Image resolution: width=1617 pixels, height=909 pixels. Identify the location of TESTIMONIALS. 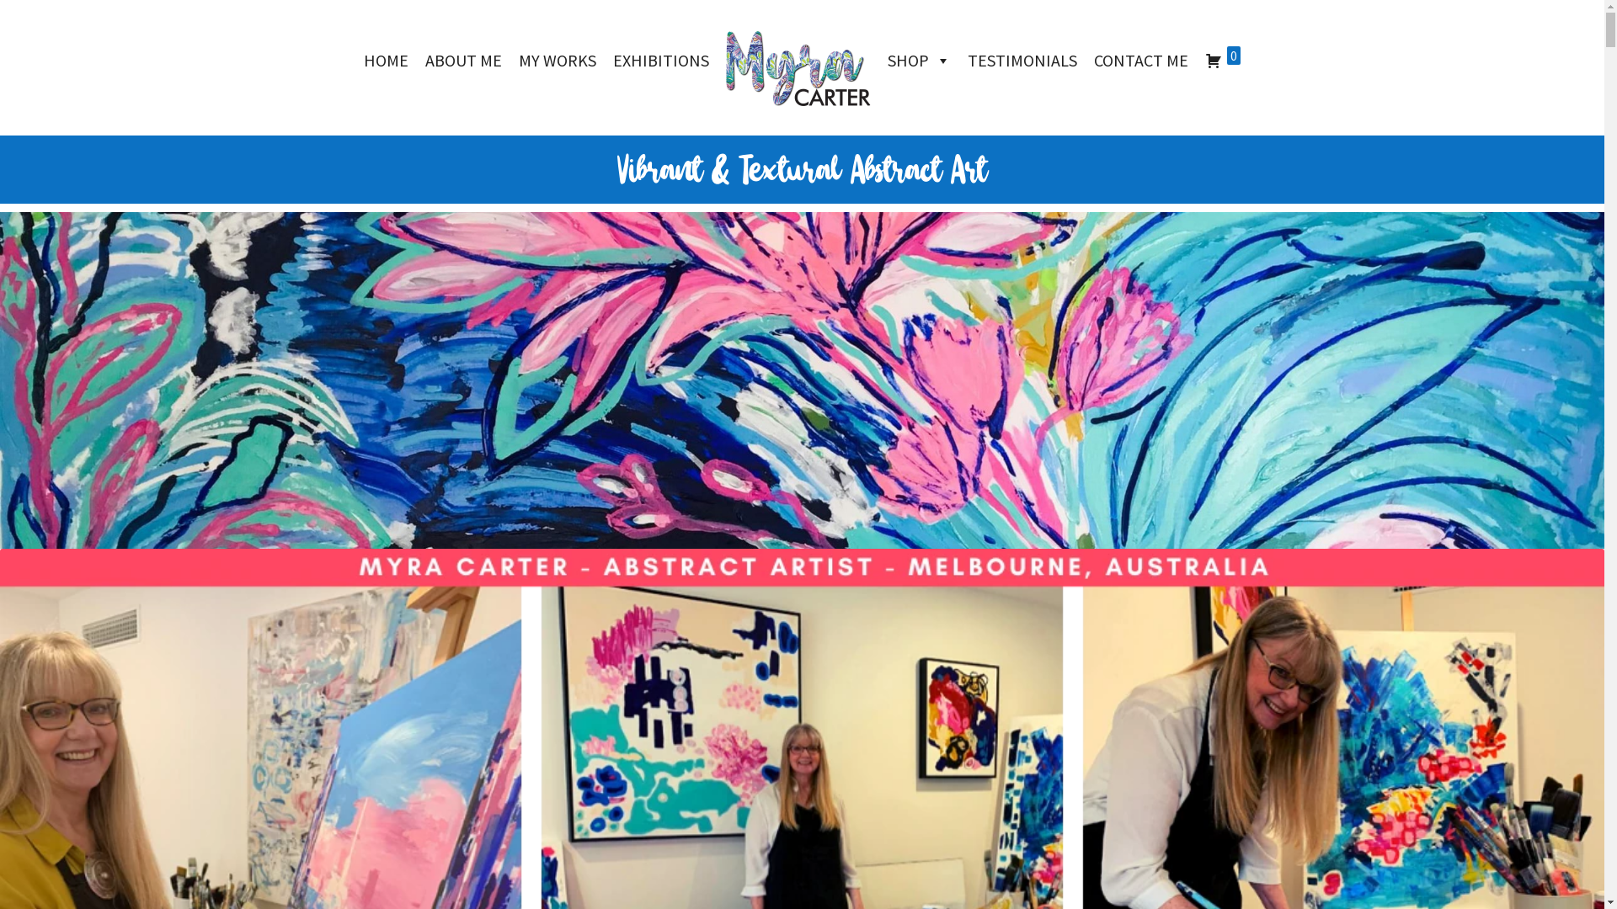
(1022, 61).